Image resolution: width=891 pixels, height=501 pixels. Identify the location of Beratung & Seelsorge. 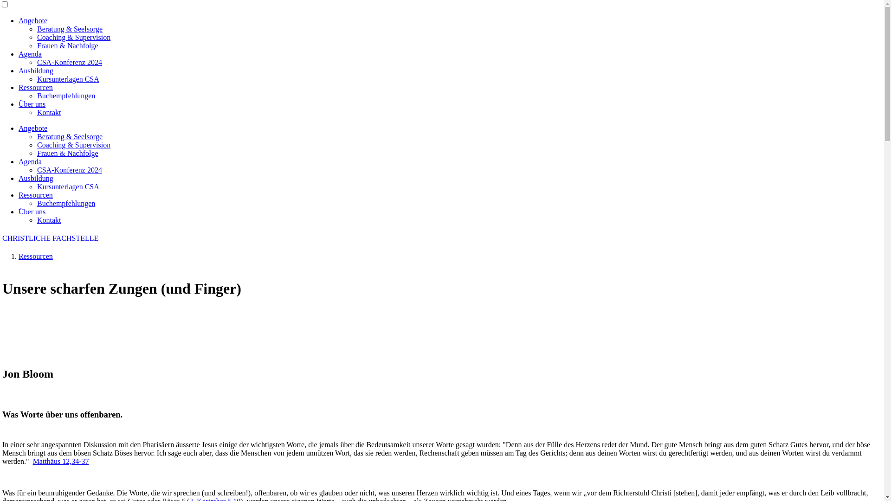
(70, 136).